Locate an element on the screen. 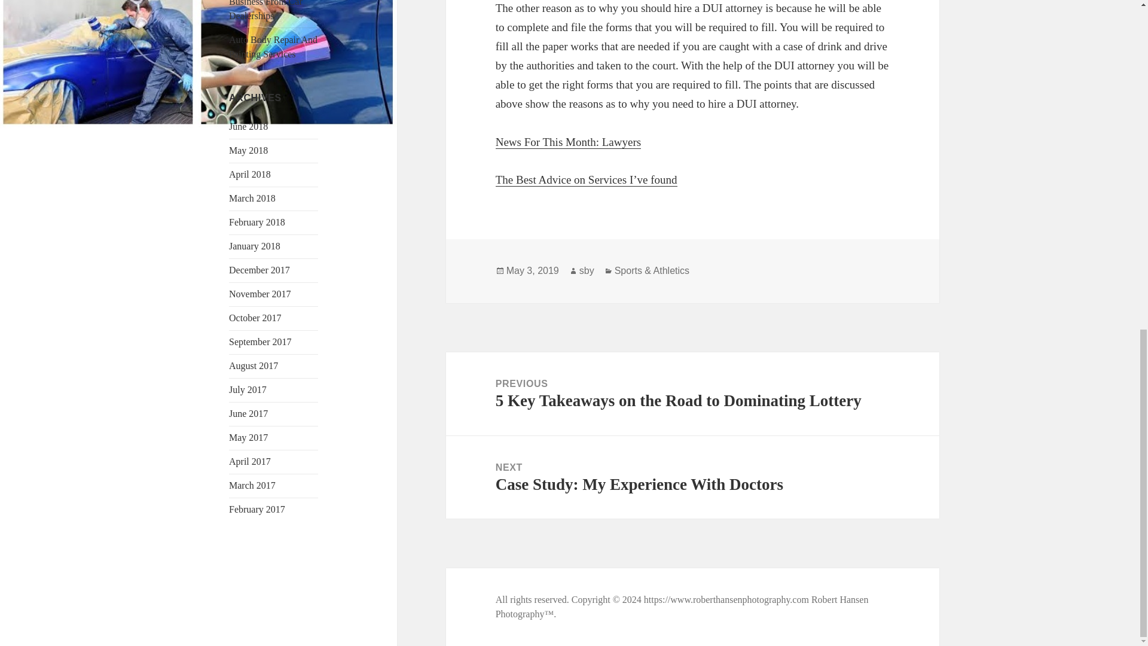 This screenshot has height=646, width=1148. June 2018 is located at coordinates (248, 127).